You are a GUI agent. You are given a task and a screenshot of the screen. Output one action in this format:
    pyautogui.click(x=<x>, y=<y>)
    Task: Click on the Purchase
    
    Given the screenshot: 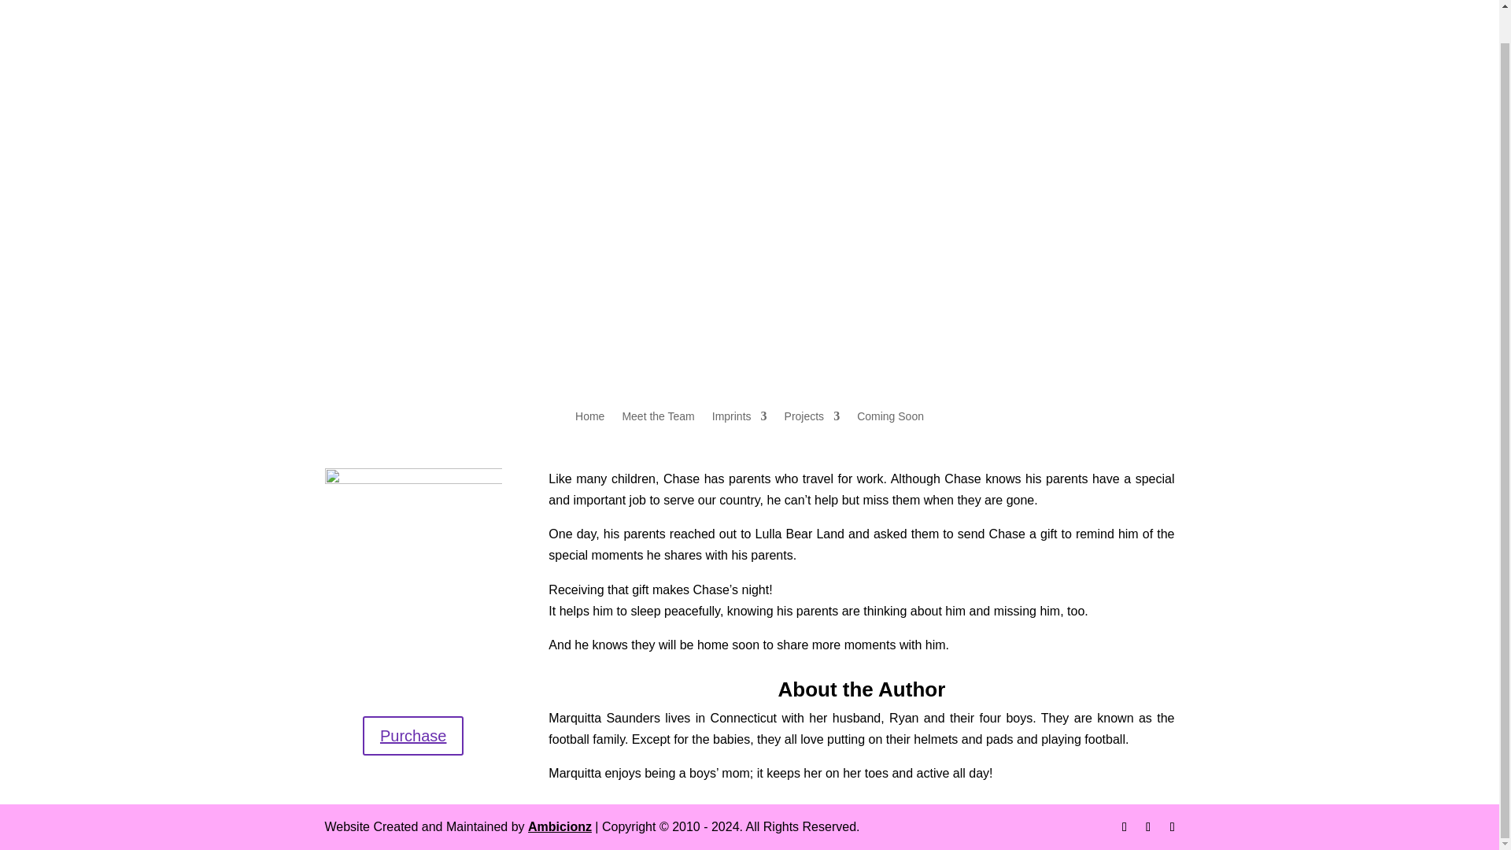 What is the action you would take?
    pyautogui.click(x=412, y=736)
    